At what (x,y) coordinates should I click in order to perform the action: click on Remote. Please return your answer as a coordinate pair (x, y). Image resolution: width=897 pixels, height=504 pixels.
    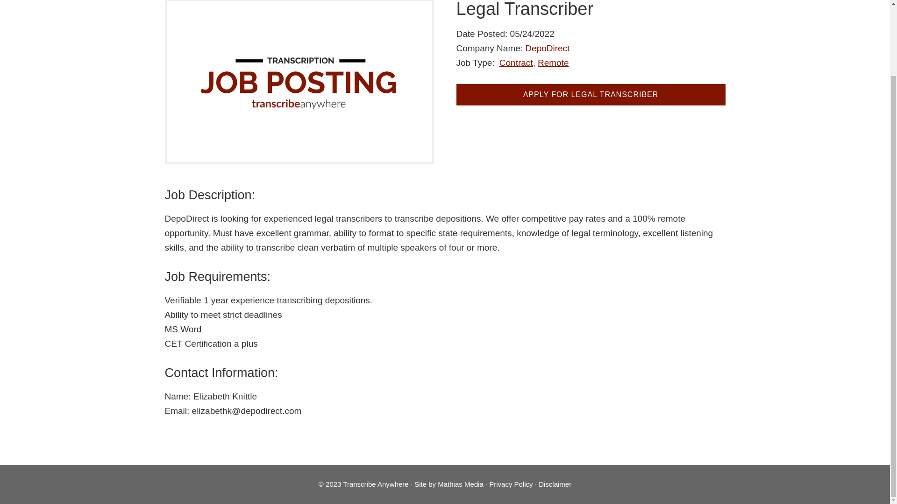
    Looking at the image, I should click on (553, 62).